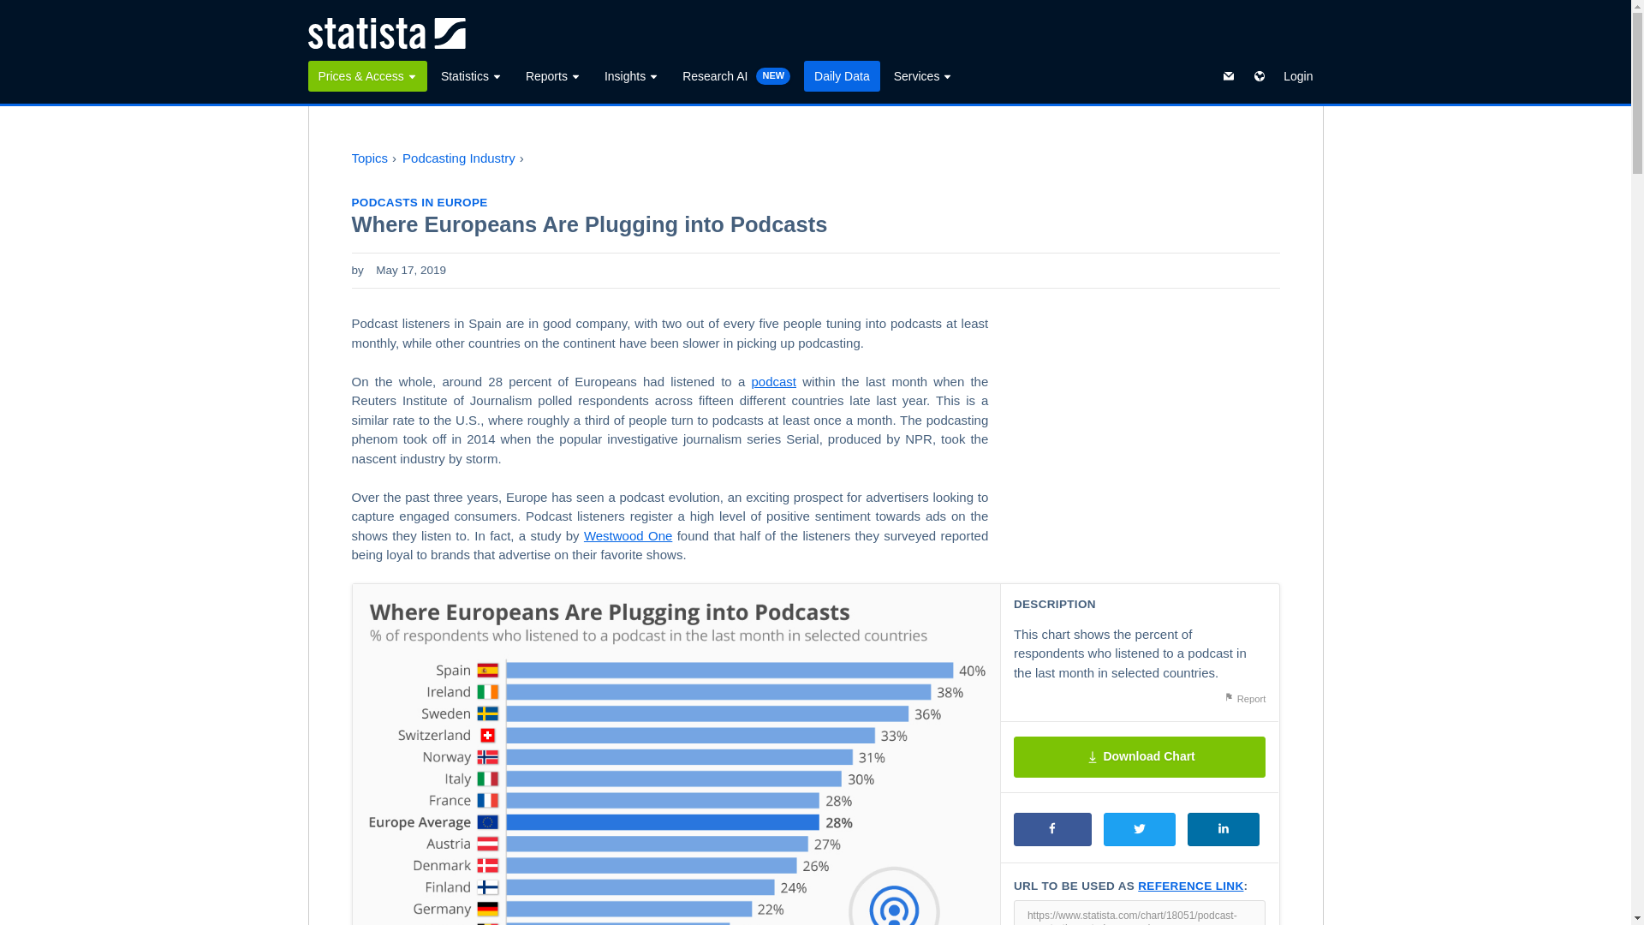 The image size is (1644, 925). What do you see at coordinates (1139, 829) in the screenshot?
I see `Share on Twitter` at bounding box center [1139, 829].